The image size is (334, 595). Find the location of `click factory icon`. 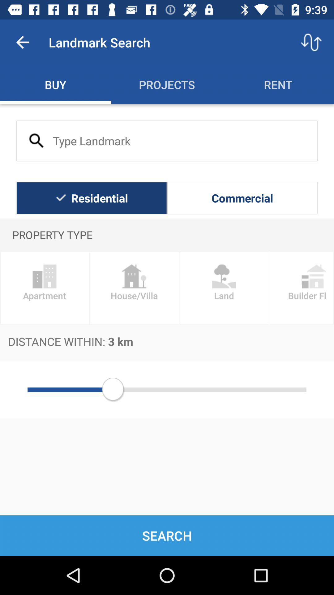

click factory icon is located at coordinates (134, 288).